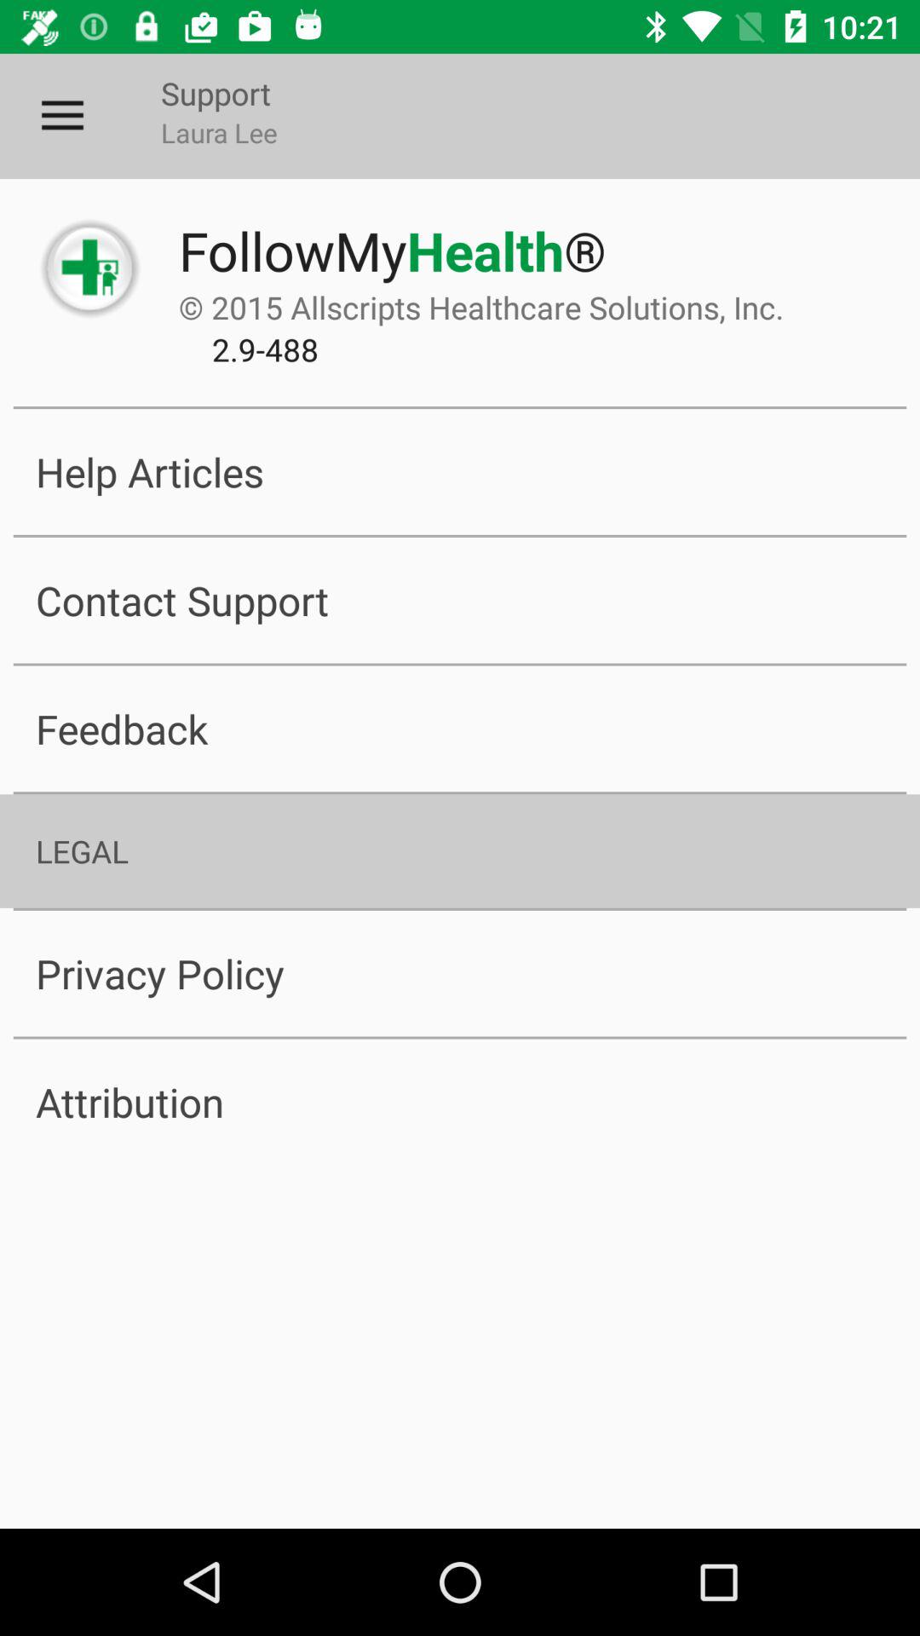 The height and width of the screenshot is (1636, 920). Describe the element at coordinates (460, 850) in the screenshot. I see `launch the legal icon` at that location.